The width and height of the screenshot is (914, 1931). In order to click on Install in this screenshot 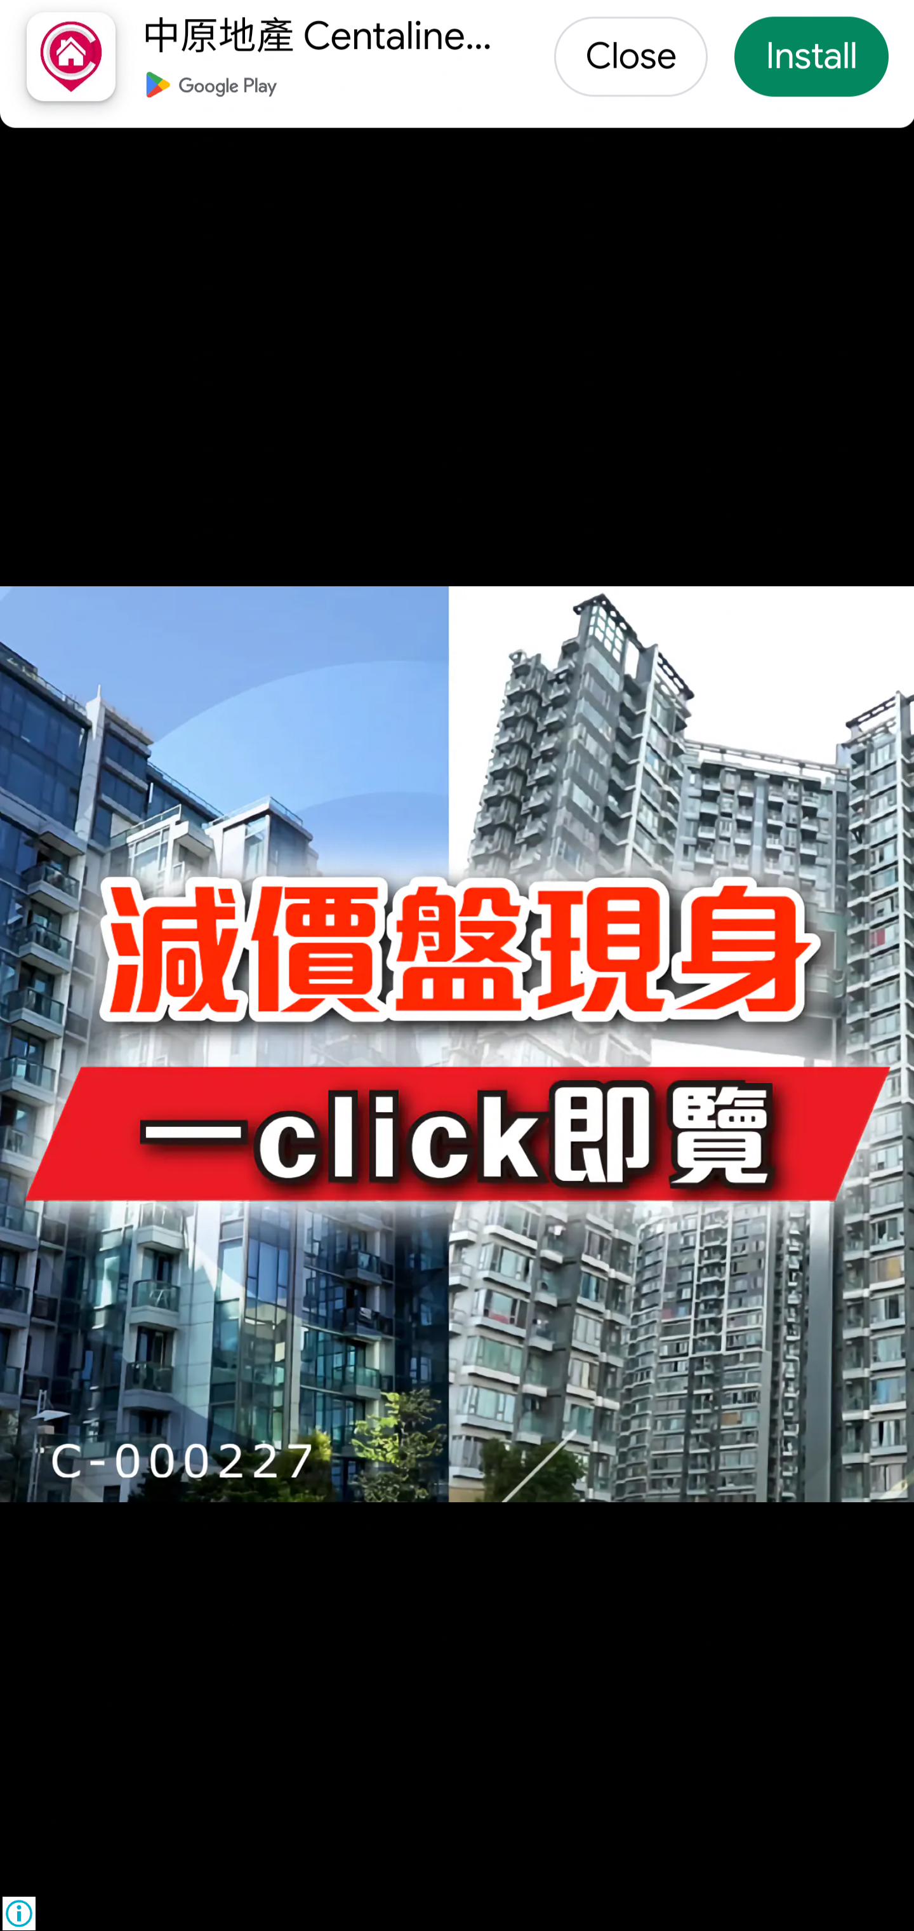, I will do `click(811, 52)`.